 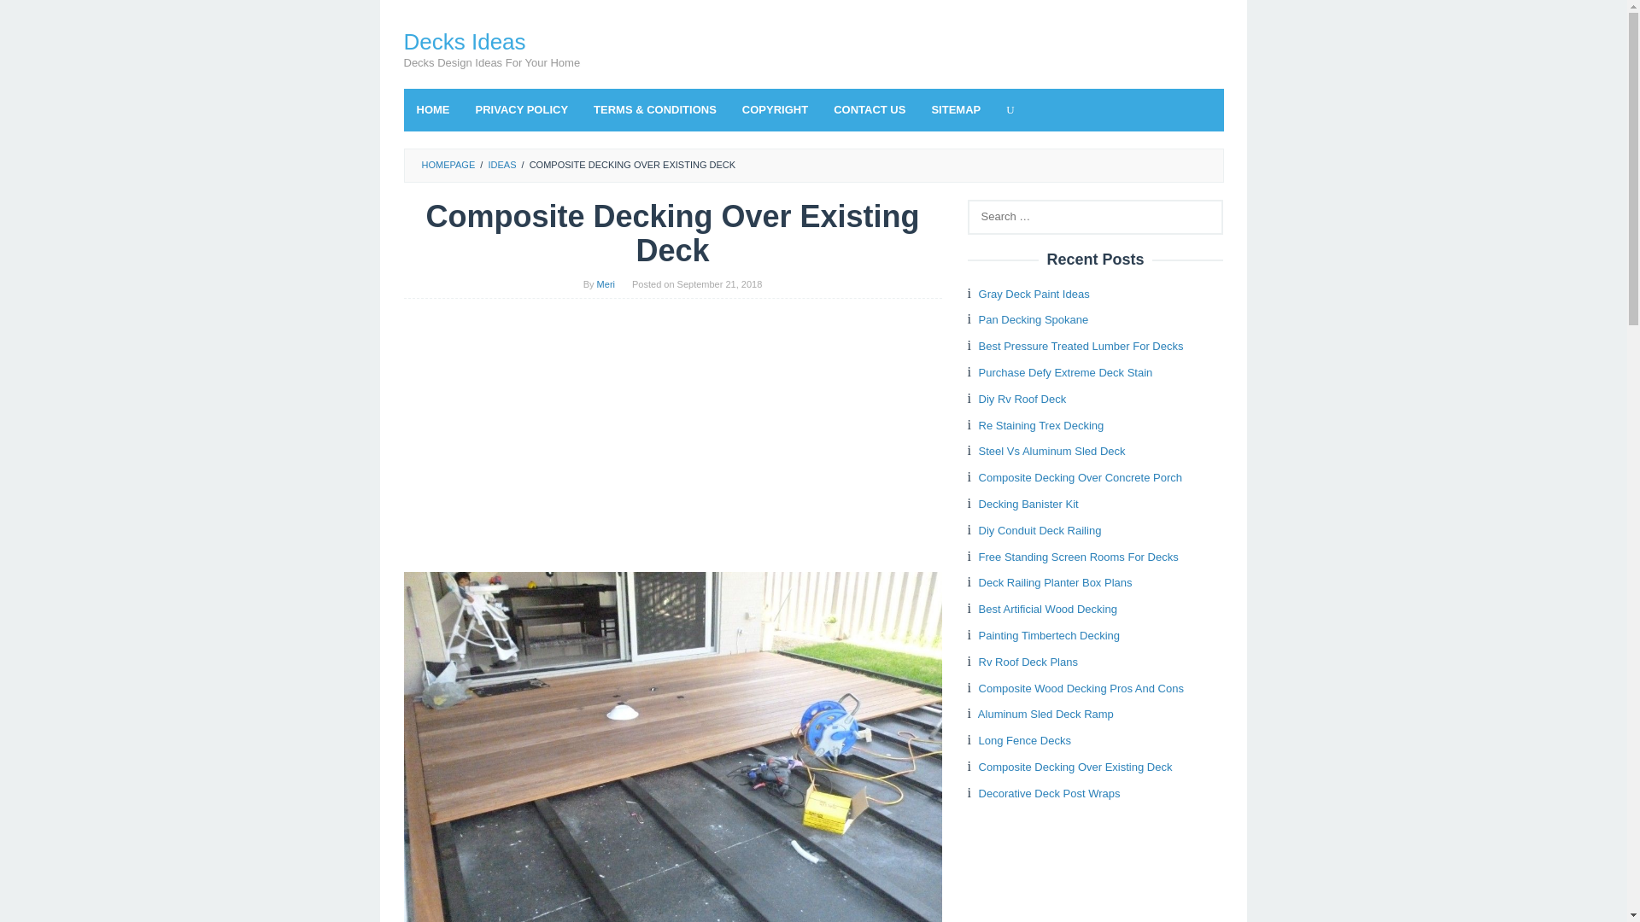 What do you see at coordinates (31, 17) in the screenshot?
I see `Search` at bounding box center [31, 17].